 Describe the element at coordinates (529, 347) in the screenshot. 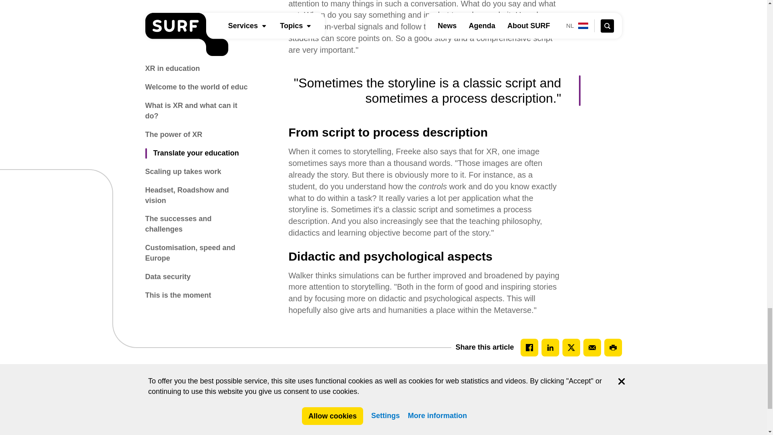

I see `Facebook` at that location.